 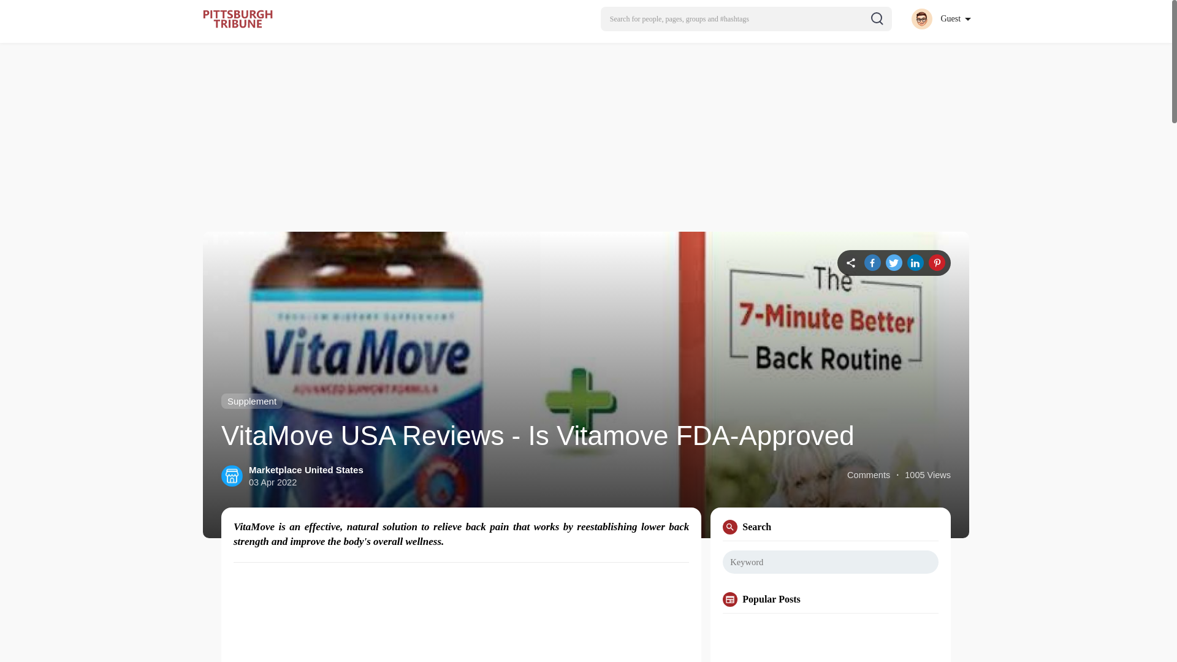 I want to click on Timeline, so click(x=851, y=262).